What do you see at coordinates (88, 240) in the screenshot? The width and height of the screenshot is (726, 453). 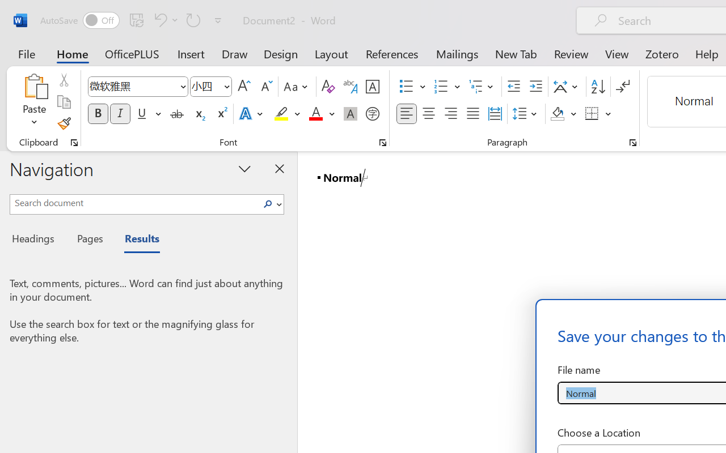 I see `Pages` at bounding box center [88, 240].